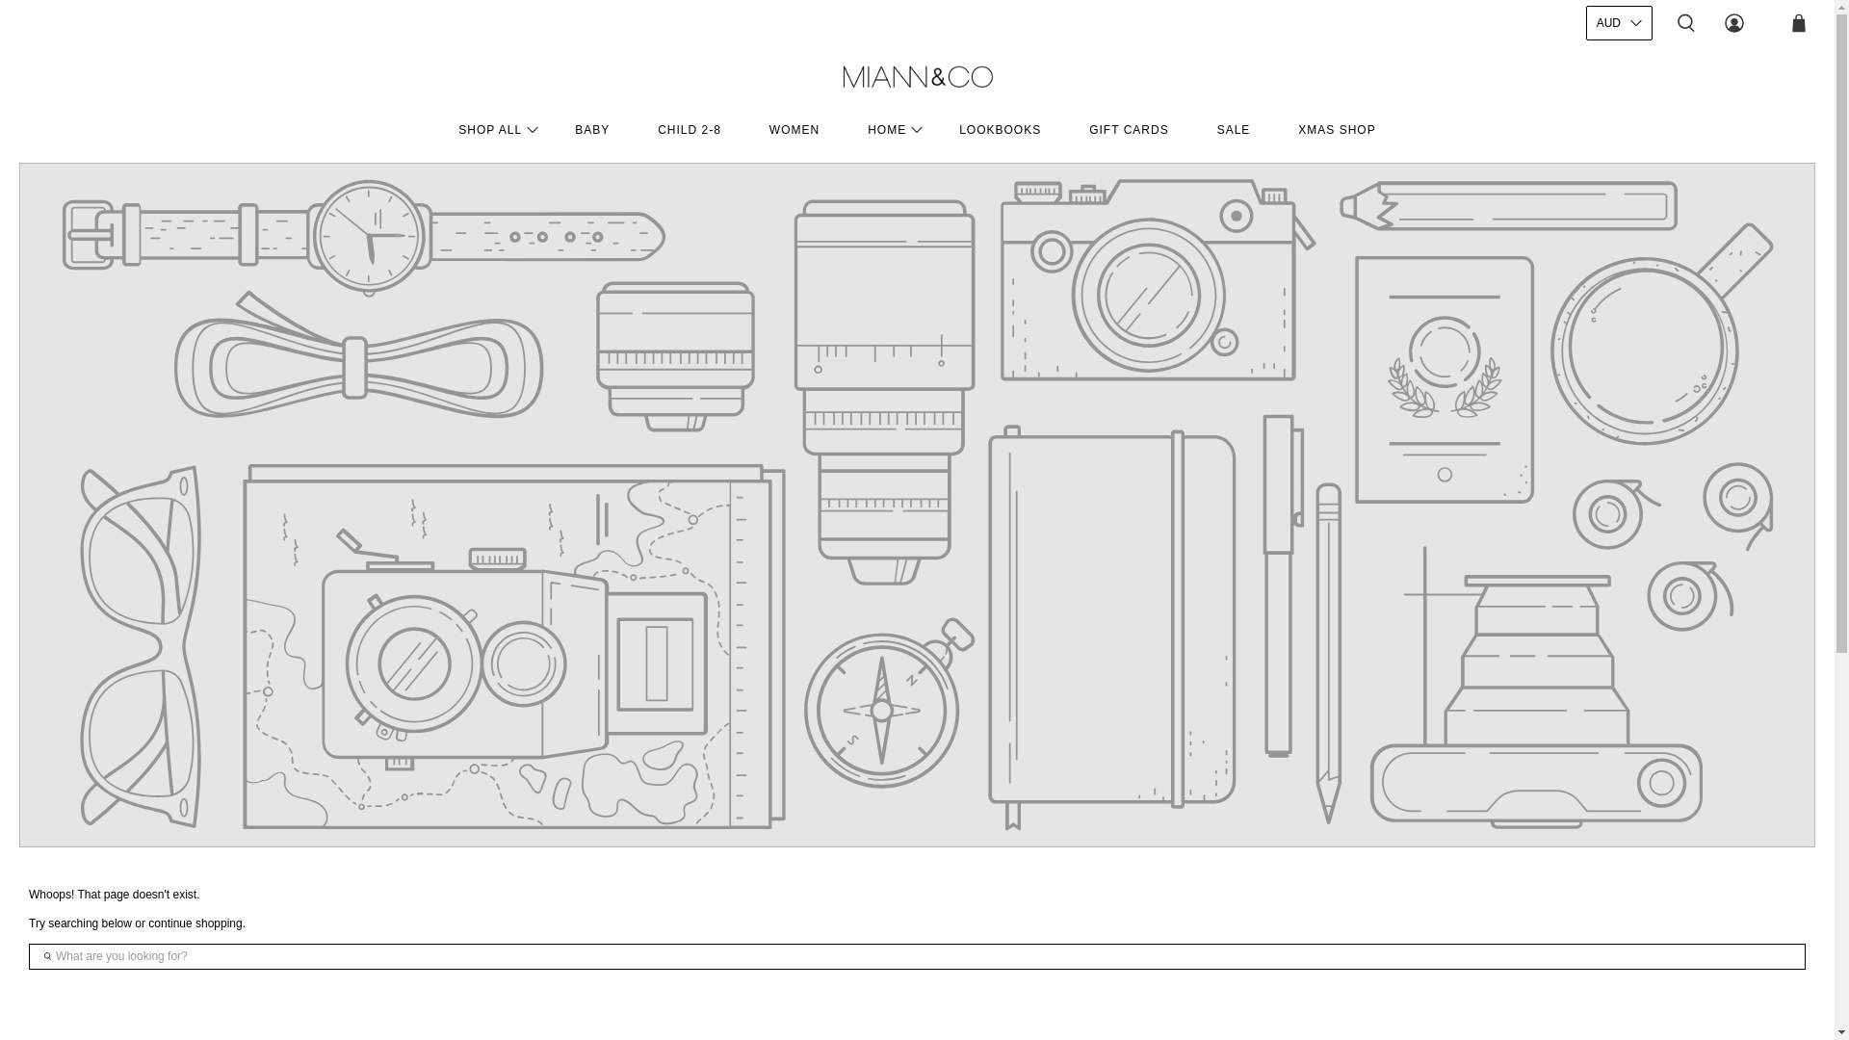 Image resolution: width=1849 pixels, height=1040 pixels. I want to click on EUR, so click(1620, 260).